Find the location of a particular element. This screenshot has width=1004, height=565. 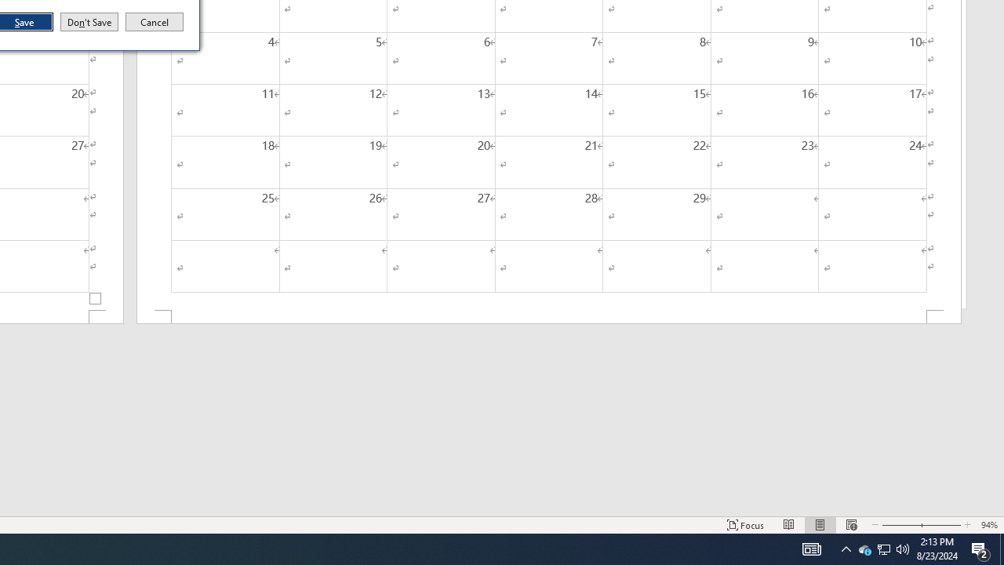

Cancel is located at coordinates (155, 22).